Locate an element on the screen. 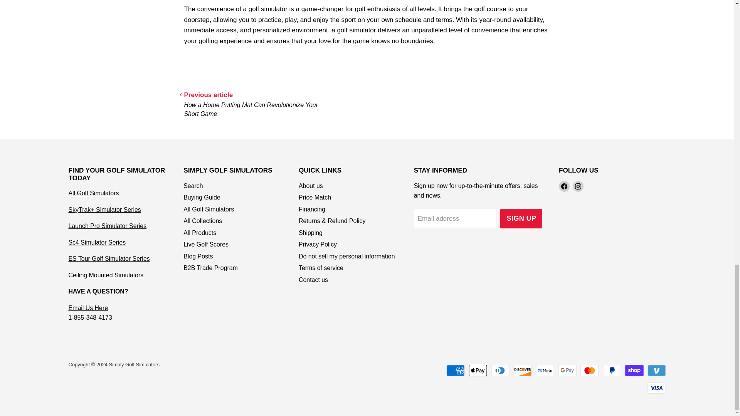 The image size is (740, 416). American Express is located at coordinates (455, 371).